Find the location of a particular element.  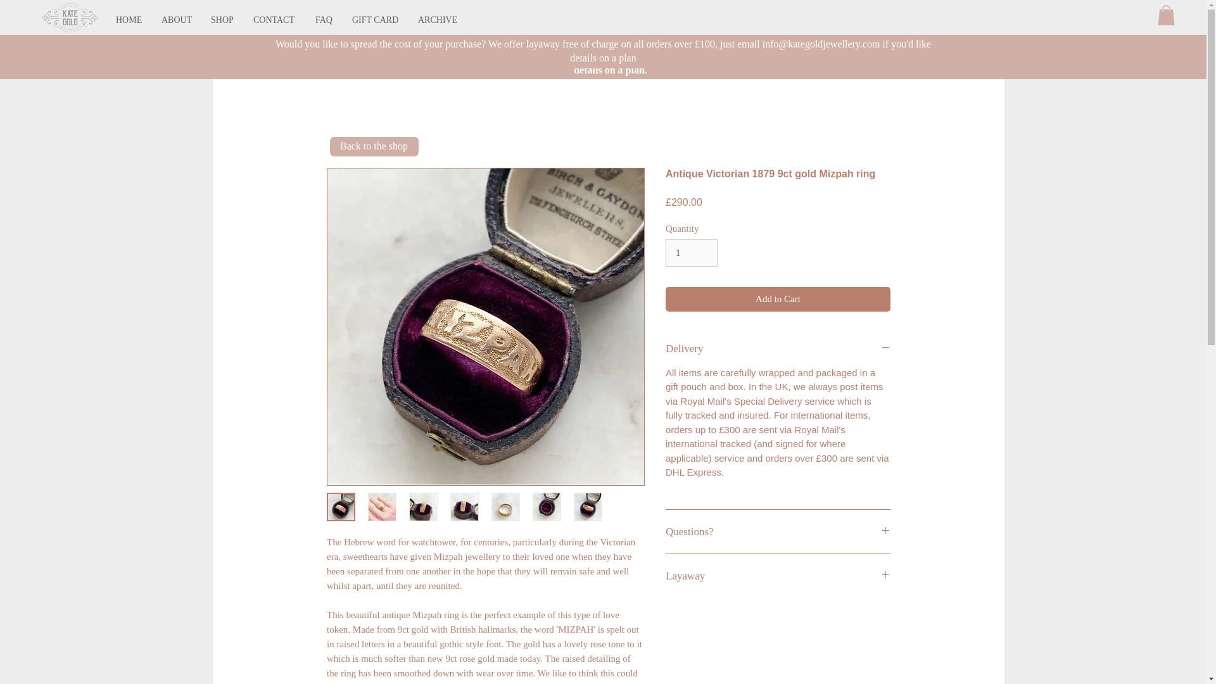

ABOUT is located at coordinates (177, 20).